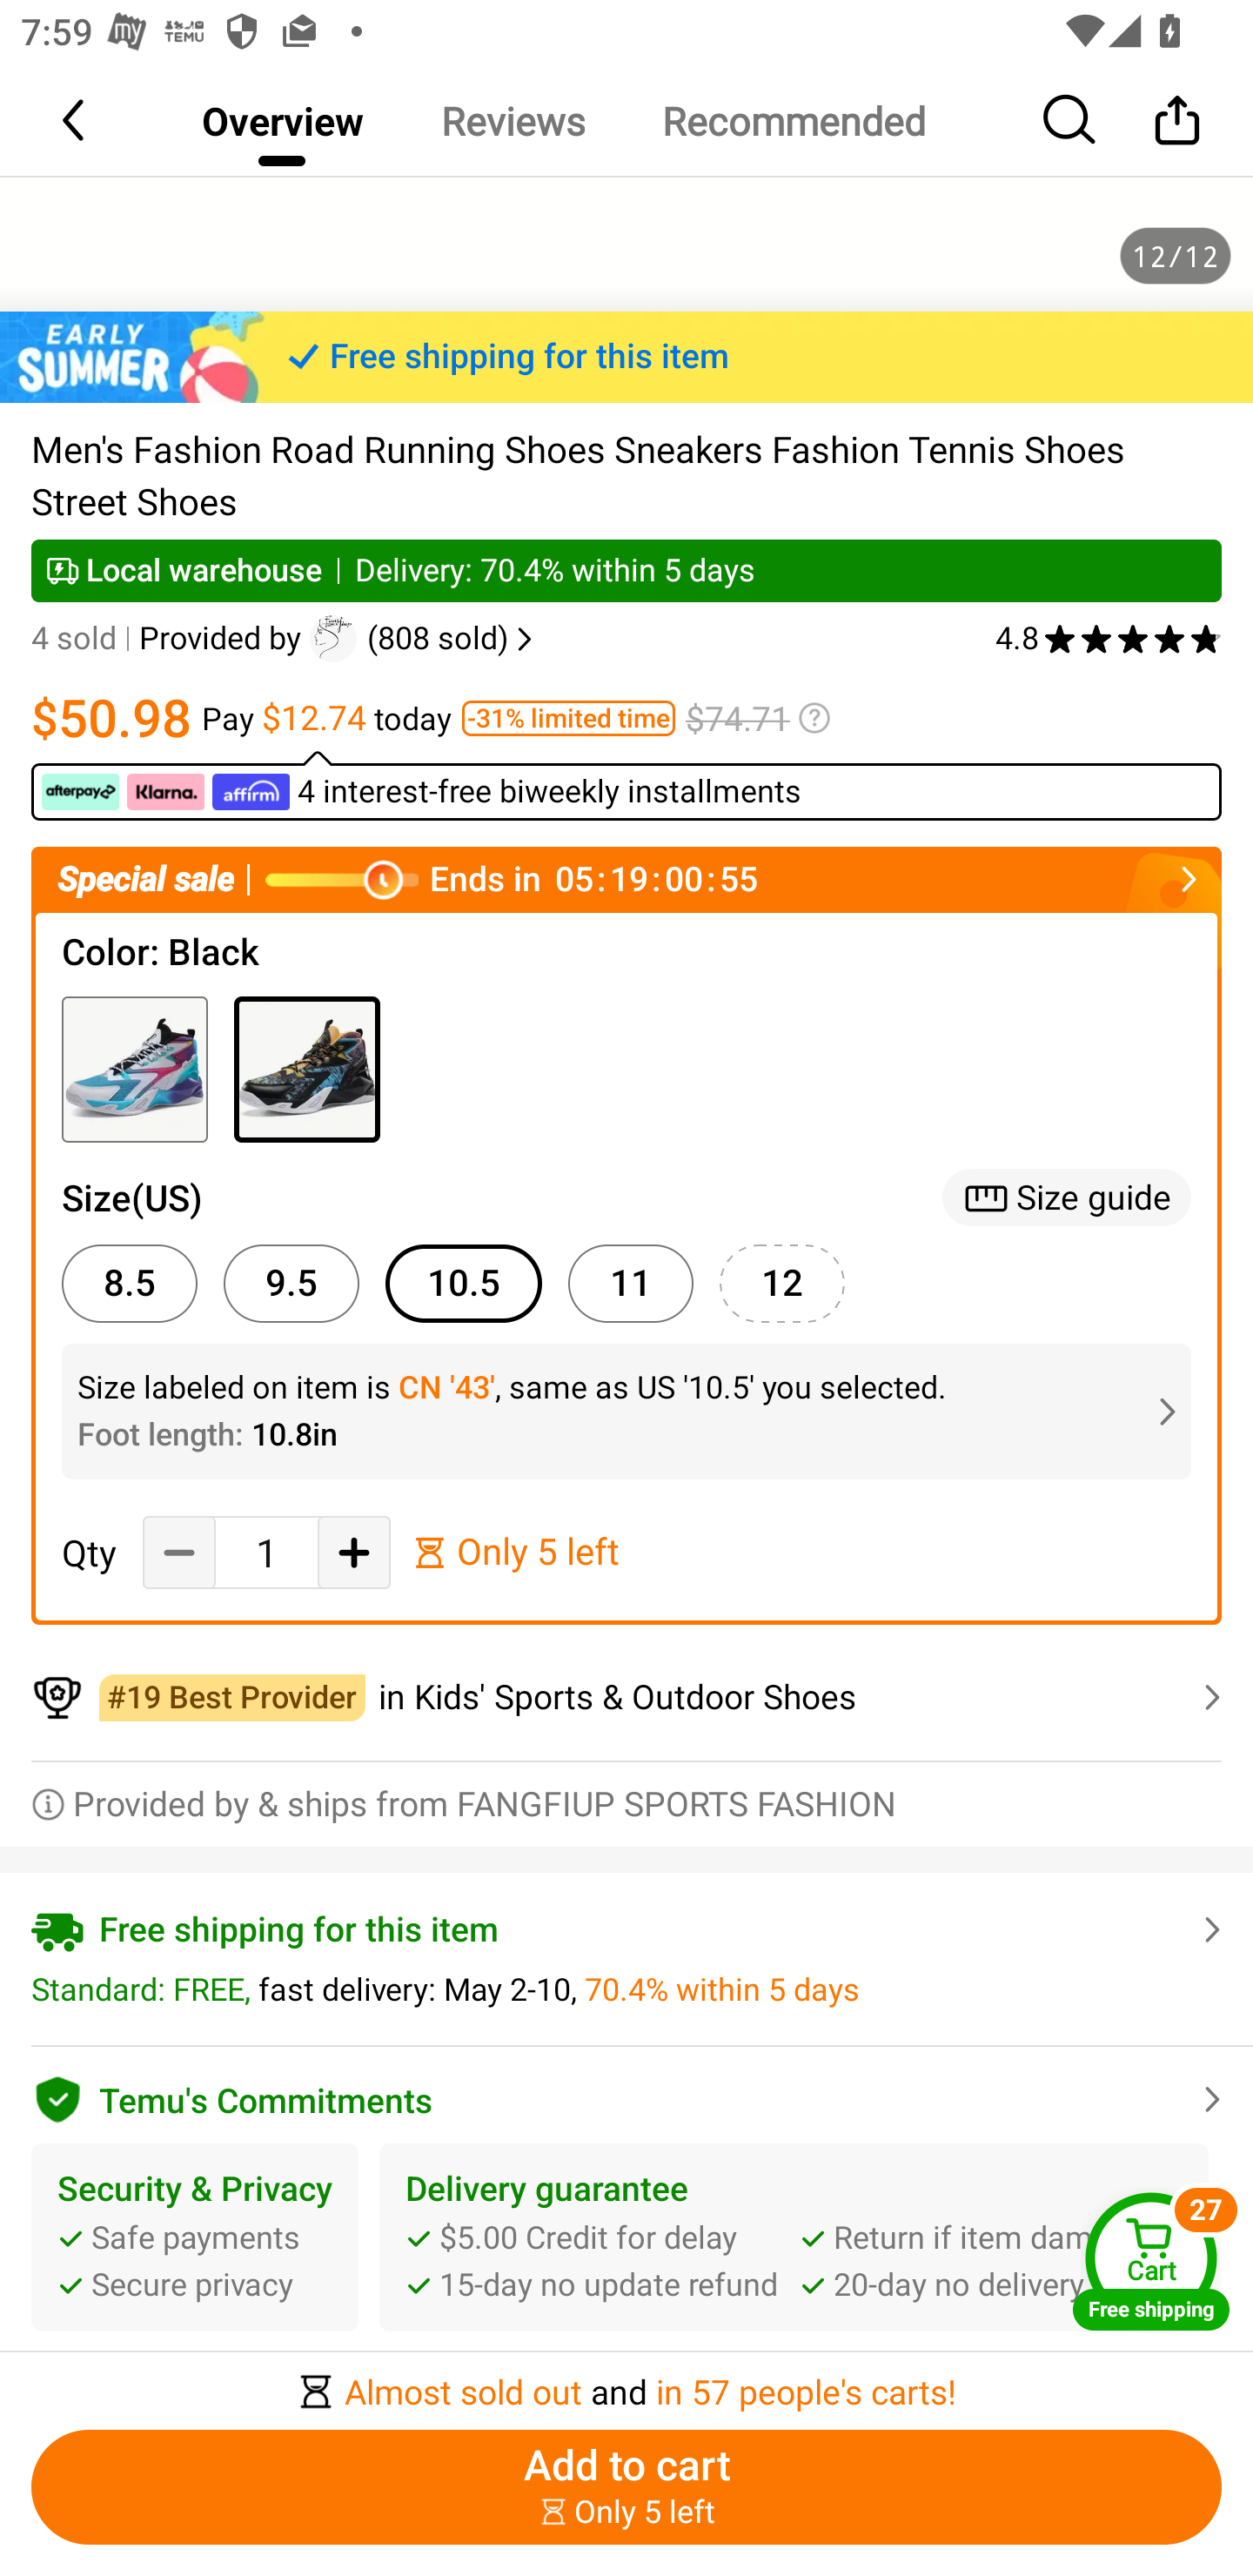 The height and width of the screenshot is (2576, 1253). I want to click on  Size guide, so click(1067, 1197).